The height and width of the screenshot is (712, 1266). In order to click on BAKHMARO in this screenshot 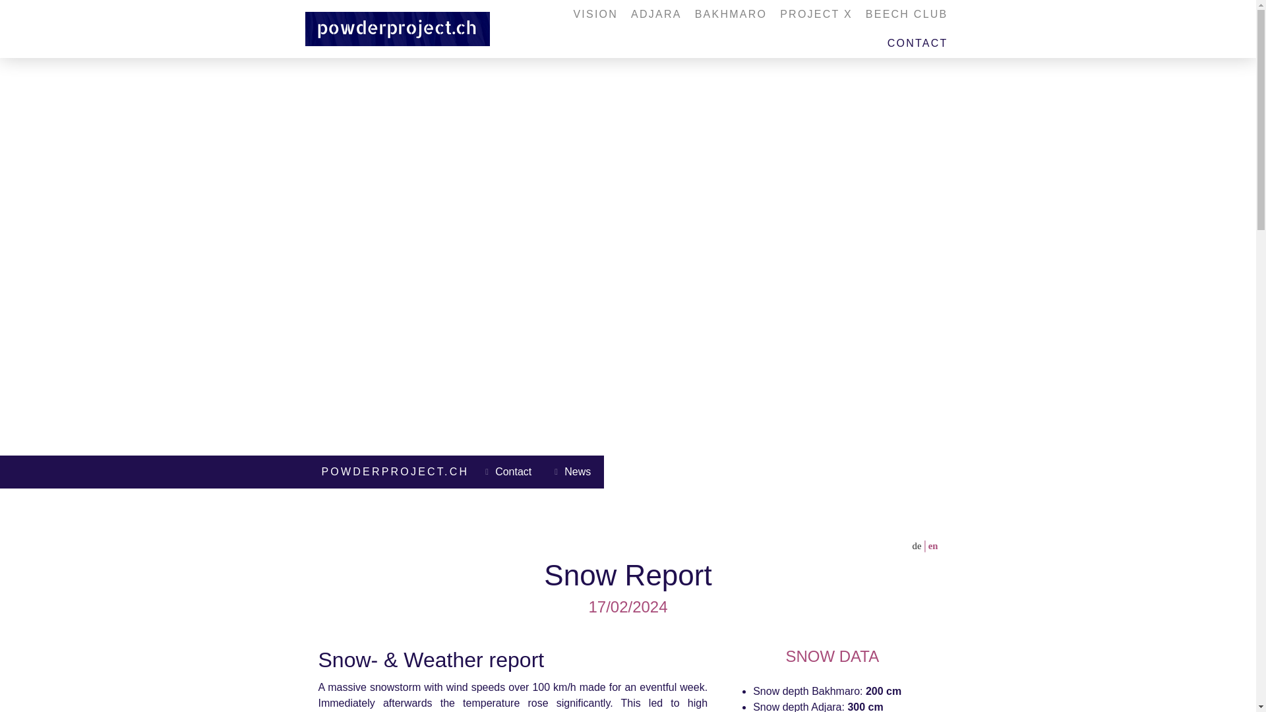, I will do `click(731, 15)`.